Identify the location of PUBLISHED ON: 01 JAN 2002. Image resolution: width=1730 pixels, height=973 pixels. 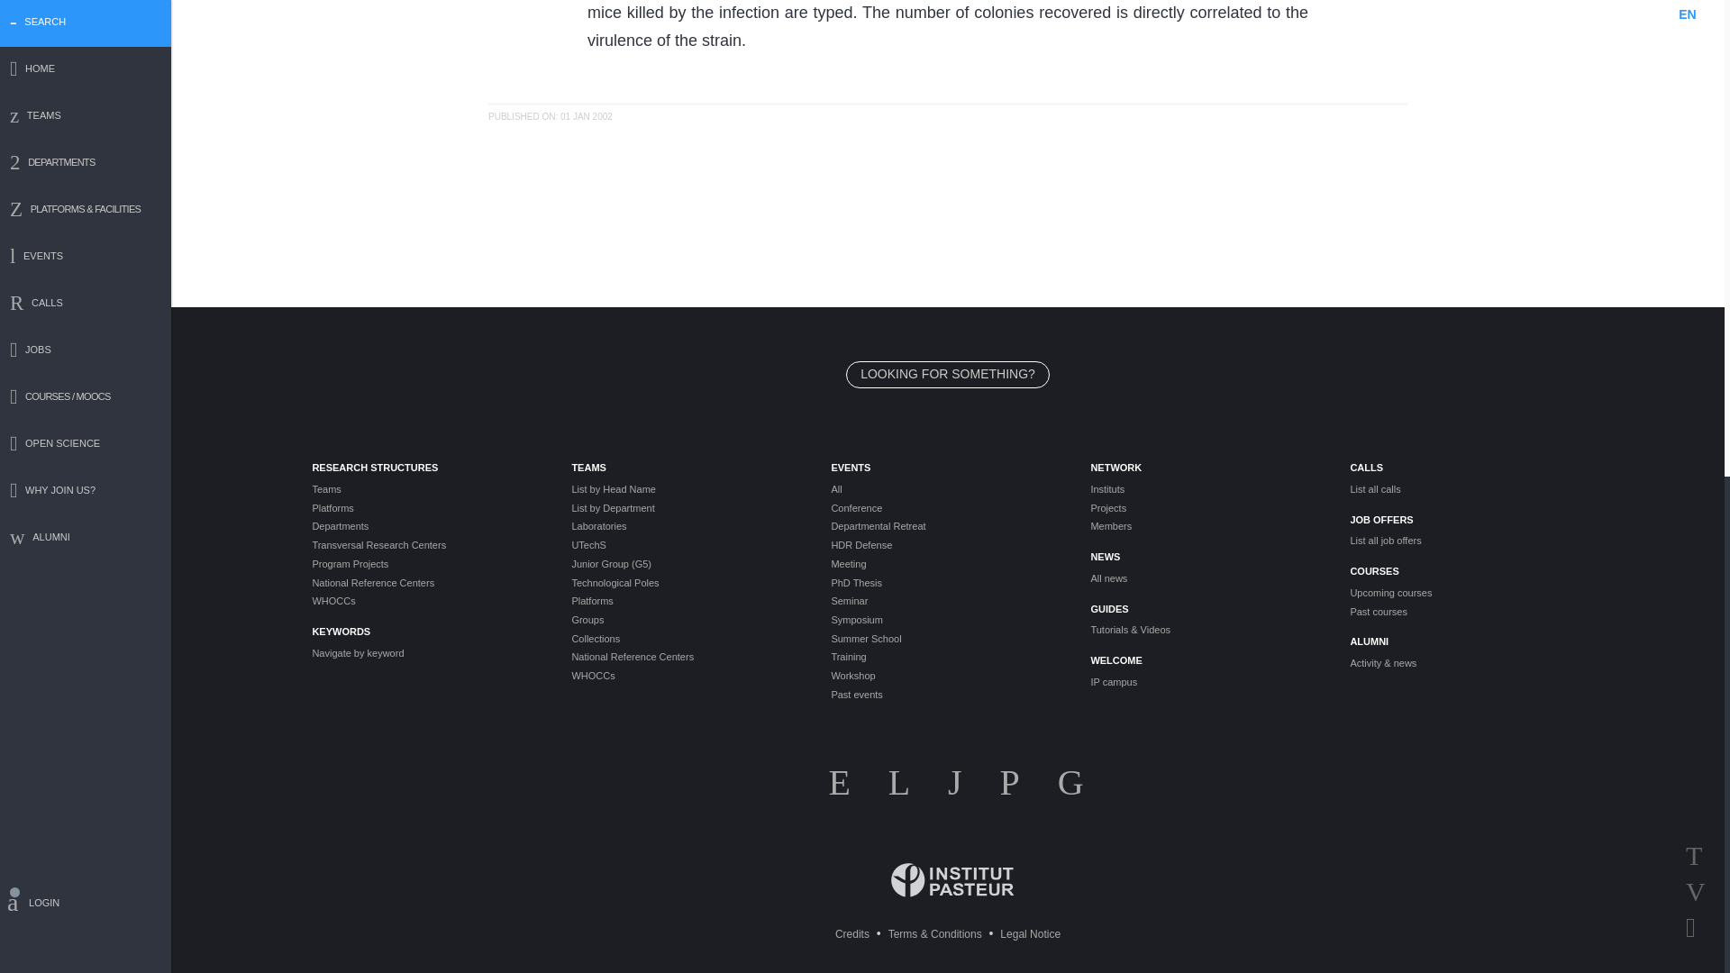
(550, 117).